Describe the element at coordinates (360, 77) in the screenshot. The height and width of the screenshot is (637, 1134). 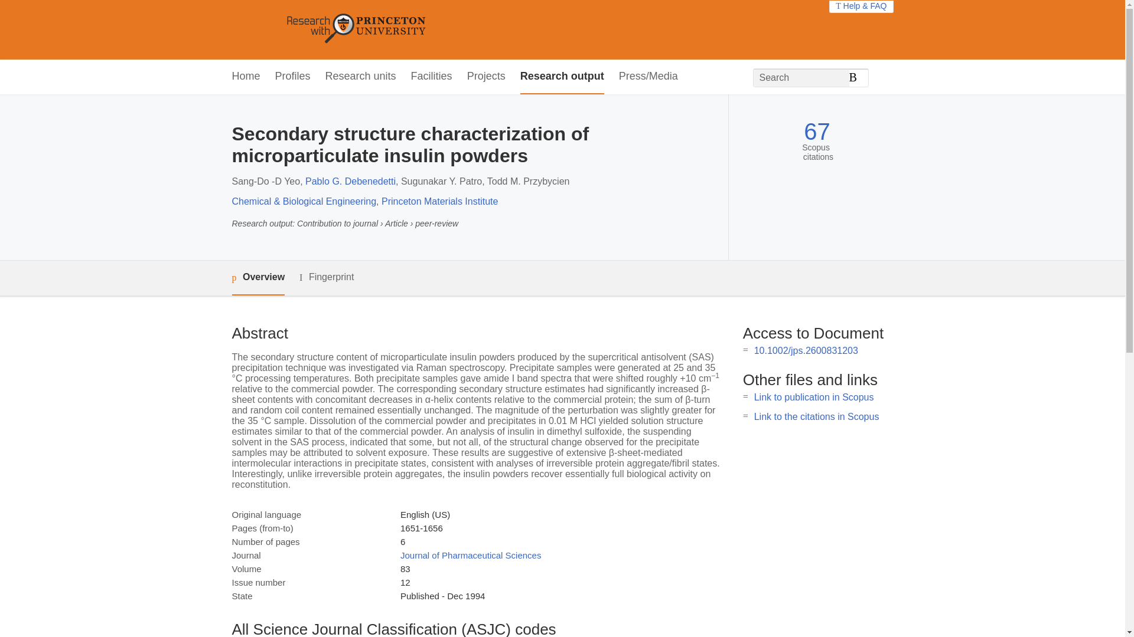
I see `Research units` at that location.